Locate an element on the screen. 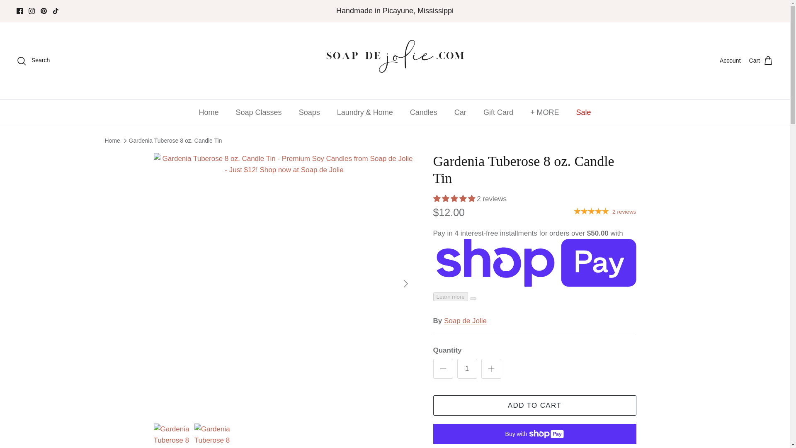 The width and height of the screenshot is (796, 448). Minus is located at coordinates (443, 368).